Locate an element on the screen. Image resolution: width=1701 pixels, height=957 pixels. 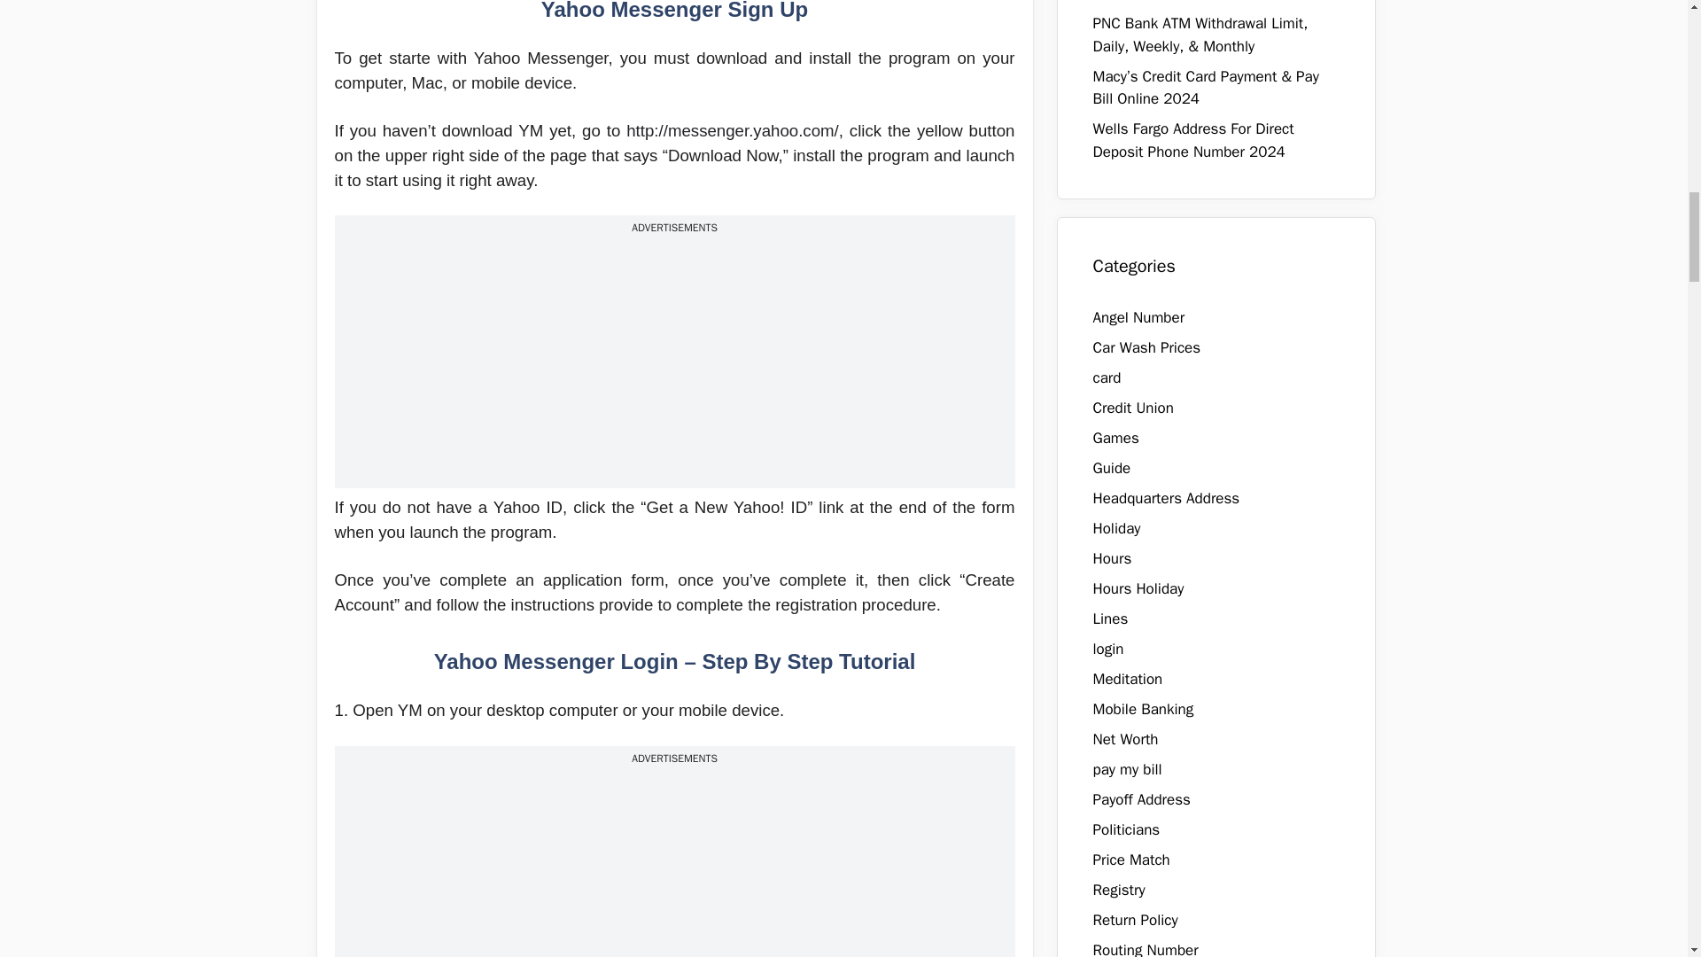
Car Wash Prices is located at coordinates (1146, 347).